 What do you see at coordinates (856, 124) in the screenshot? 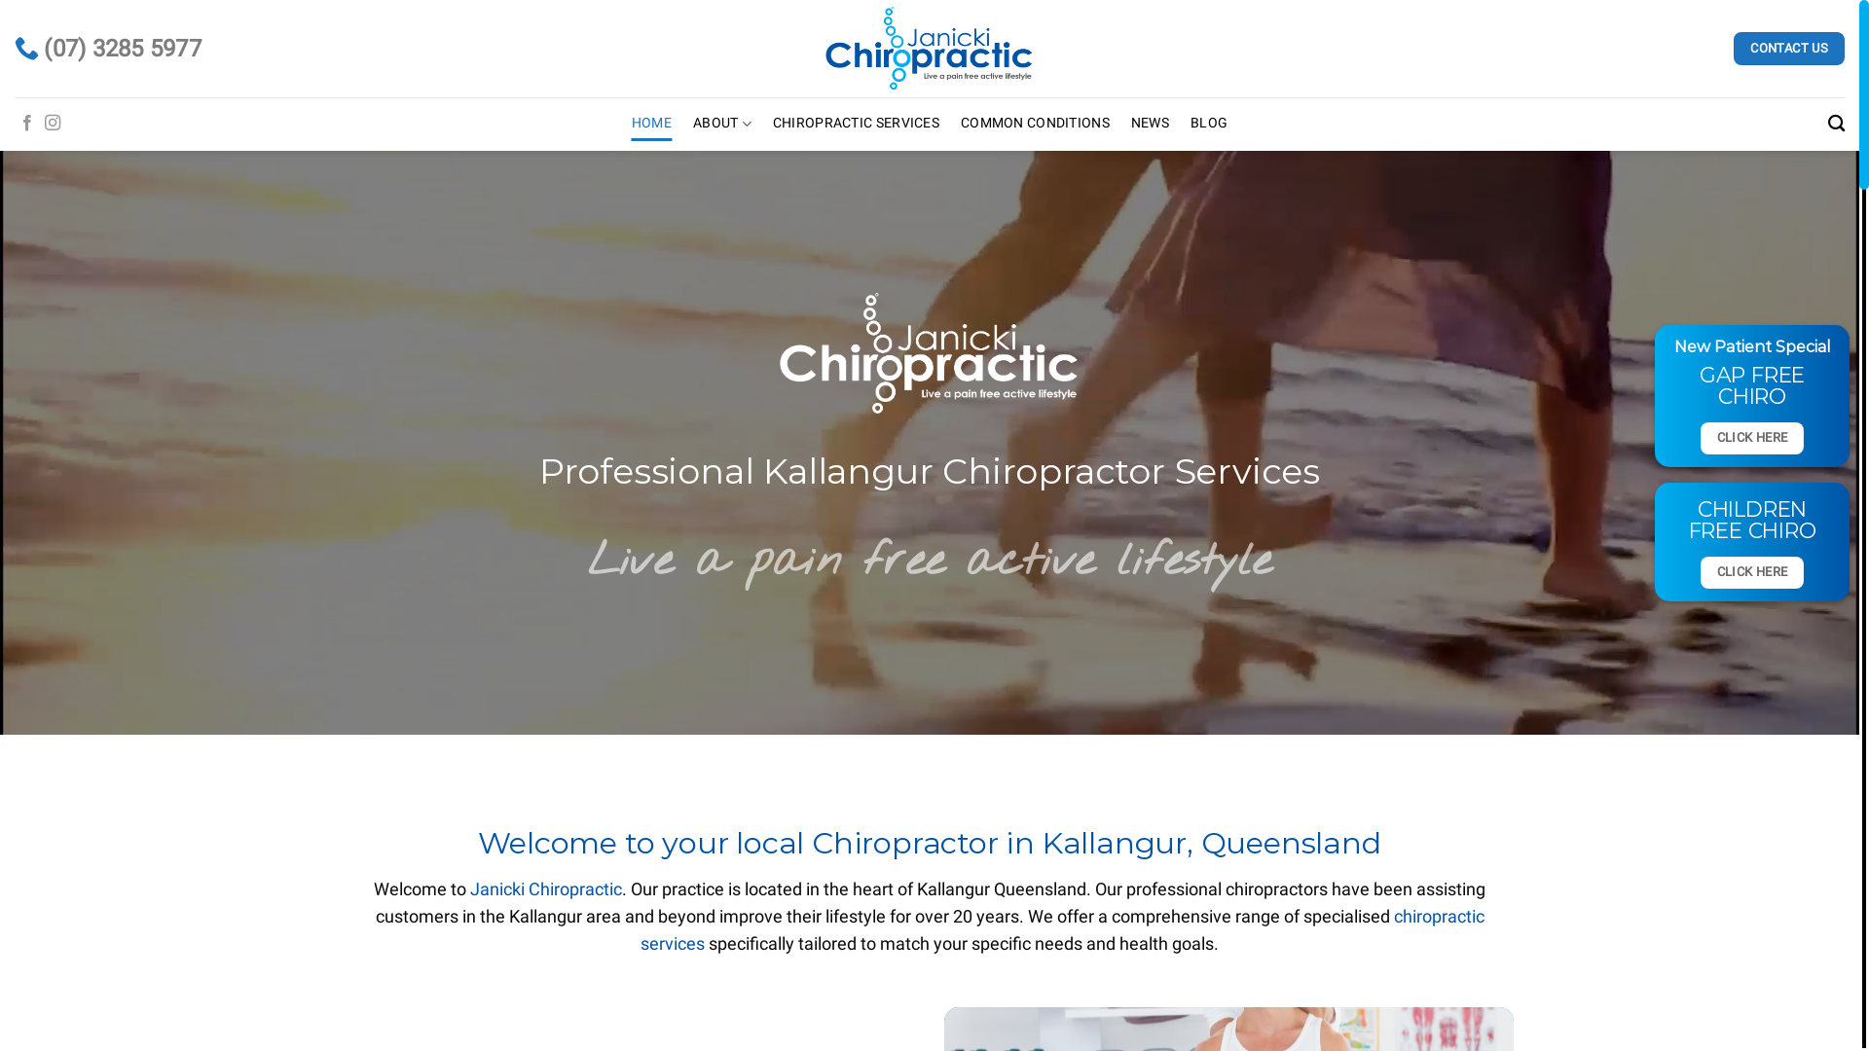
I see `CHIROPRACTIC SERVICES` at bounding box center [856, 124].